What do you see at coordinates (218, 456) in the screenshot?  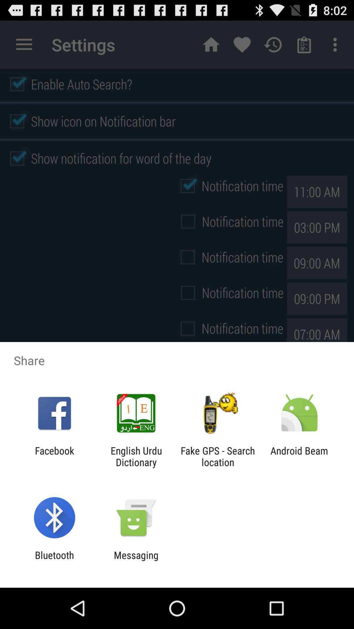 I see `turn off the icon to the right of the english urdu dictionary` at bounding box center [218, 456].